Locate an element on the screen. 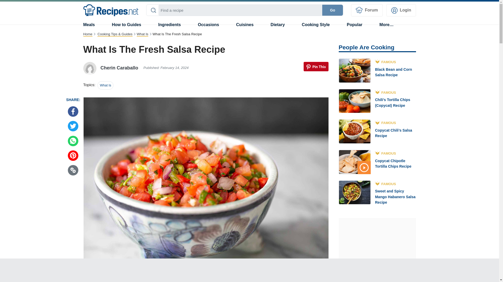 The height and width of the screenshot is (282, 503). Share on WhatsApp is located at coordinates (73, 141).